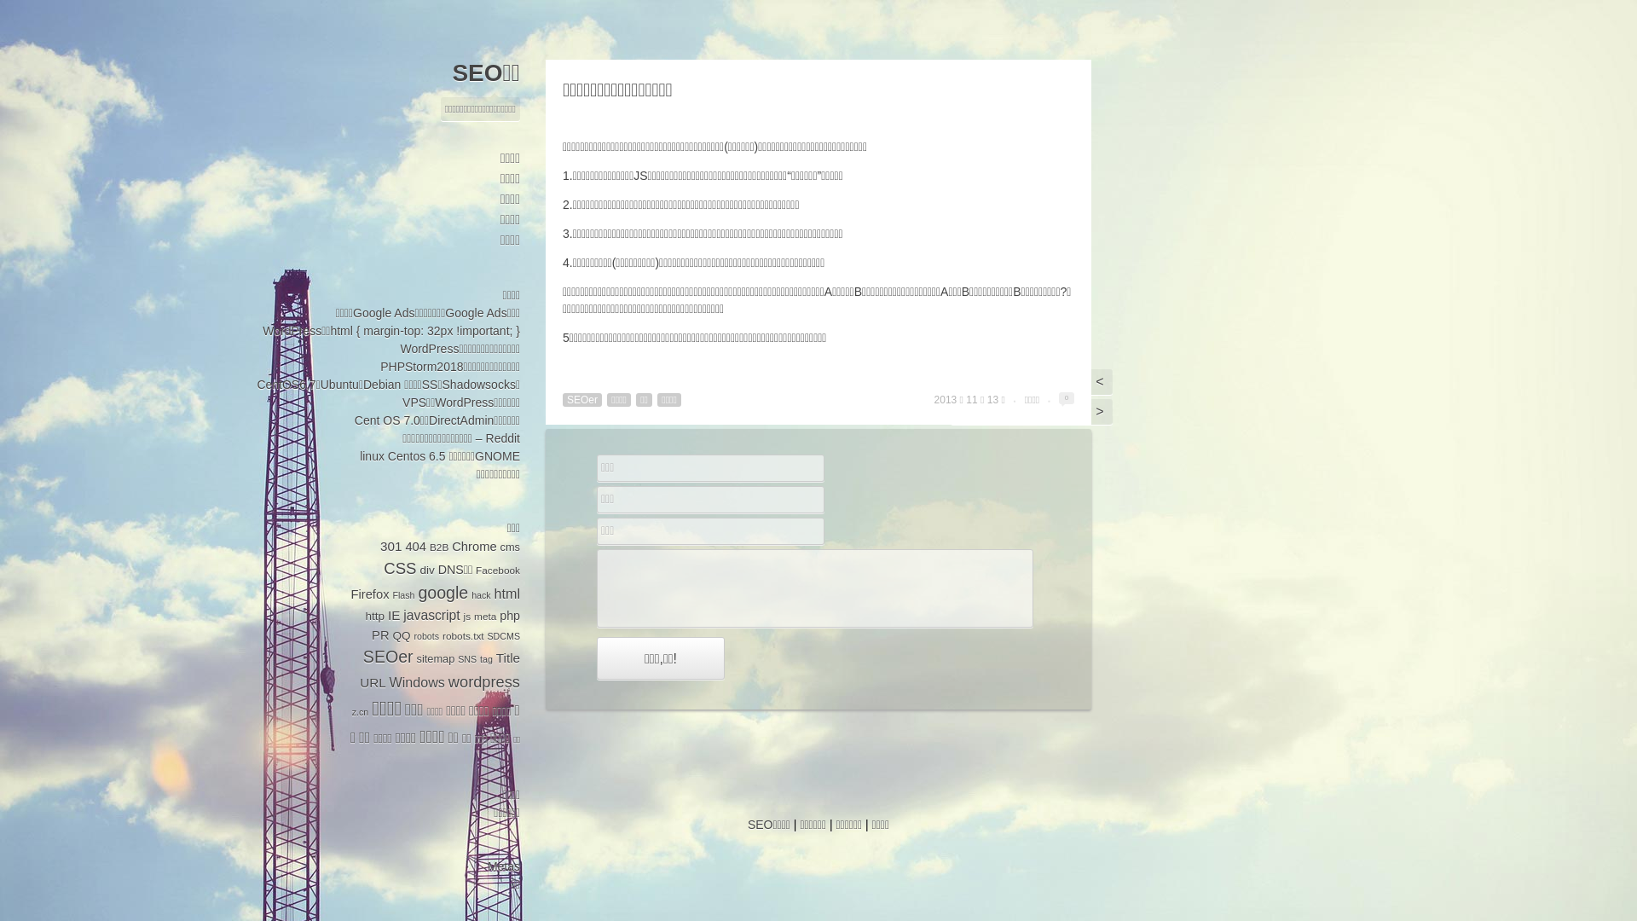 Image resolution: width=1637 pixels, height=921 pixels. Describe the element at coordinates (426, 636) in the screenshot. I see `robots` at that location.